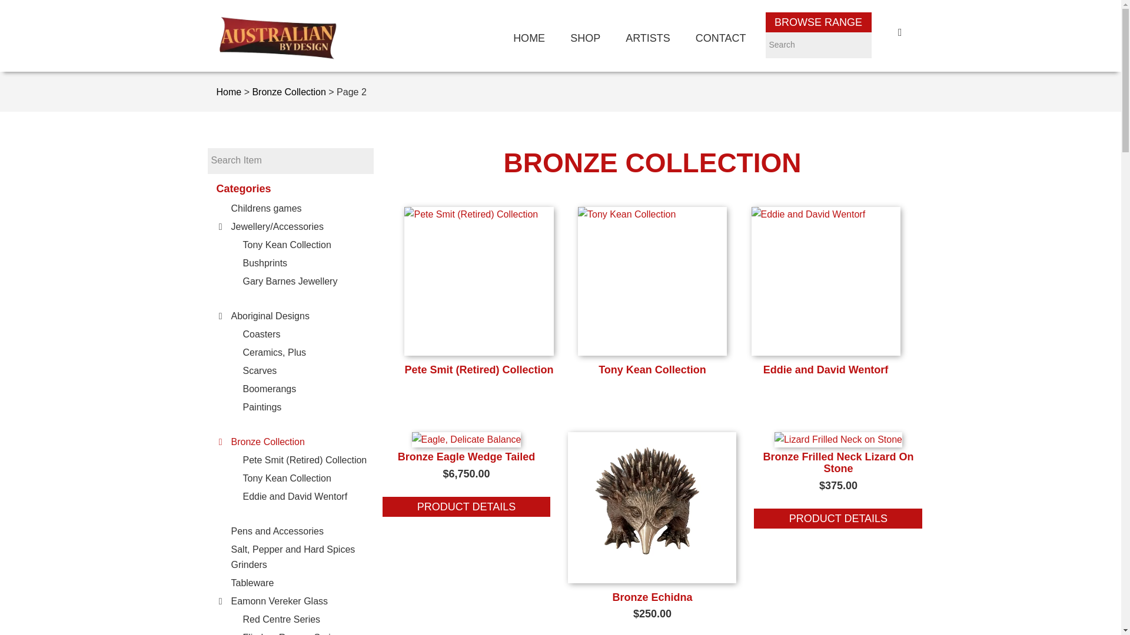 Image resolution: width=1130 pixels, height=635 pixels. Describe the element at coordinates (287, 477) in the screenshot. I see `Tony Kean Collection` at that location.